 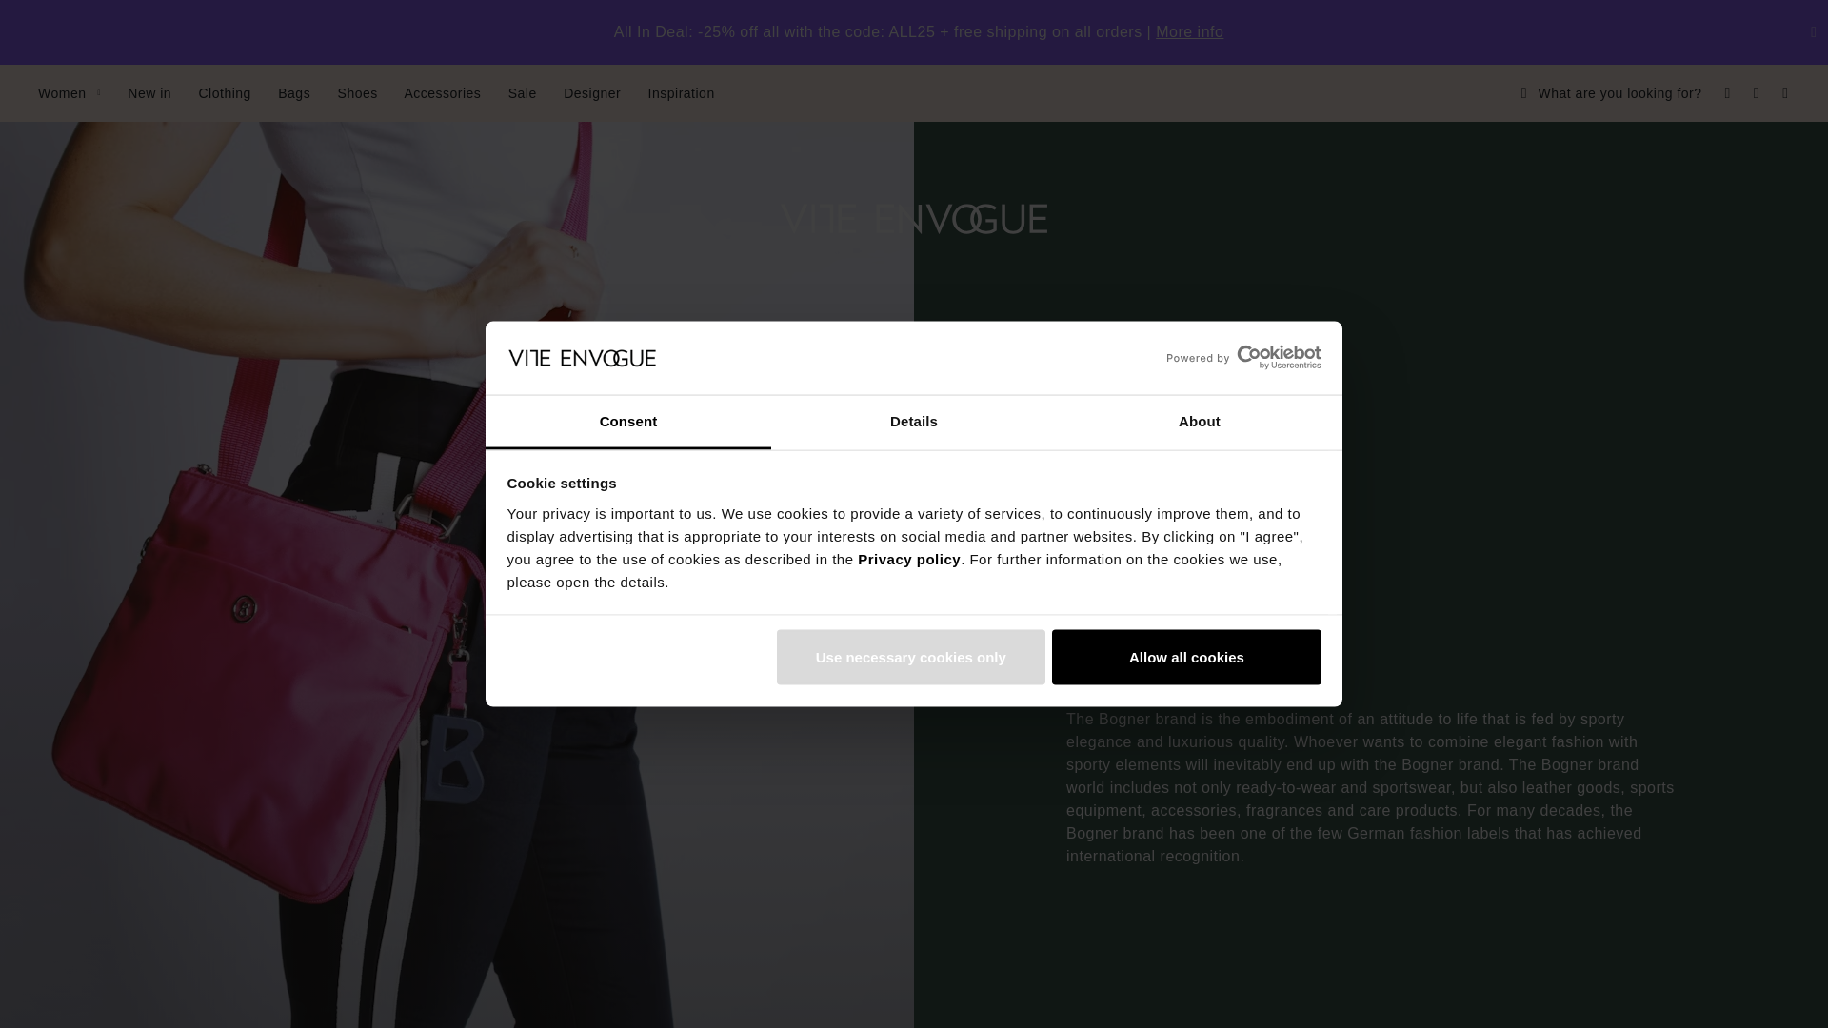 I want to click on Consent, so click(x=628, y=421).